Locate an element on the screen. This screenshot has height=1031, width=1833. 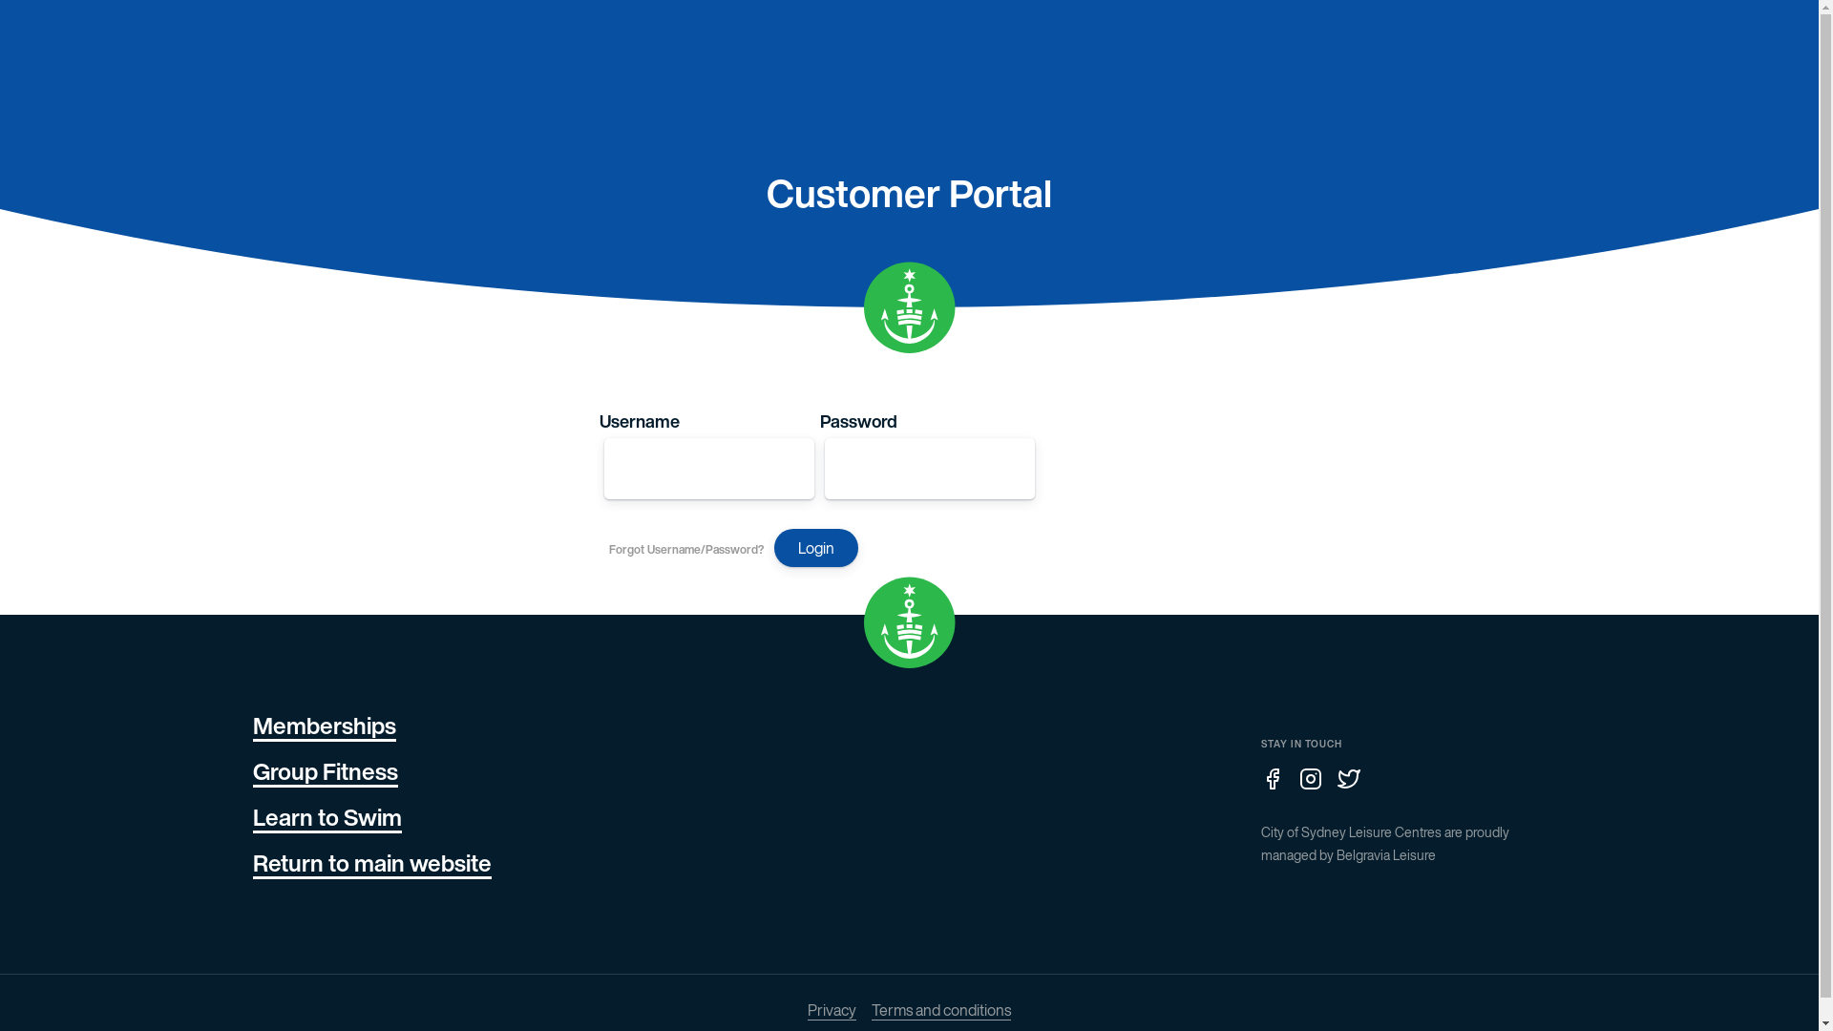
Forgot Username/Password? is located at coordinates (682, 550).